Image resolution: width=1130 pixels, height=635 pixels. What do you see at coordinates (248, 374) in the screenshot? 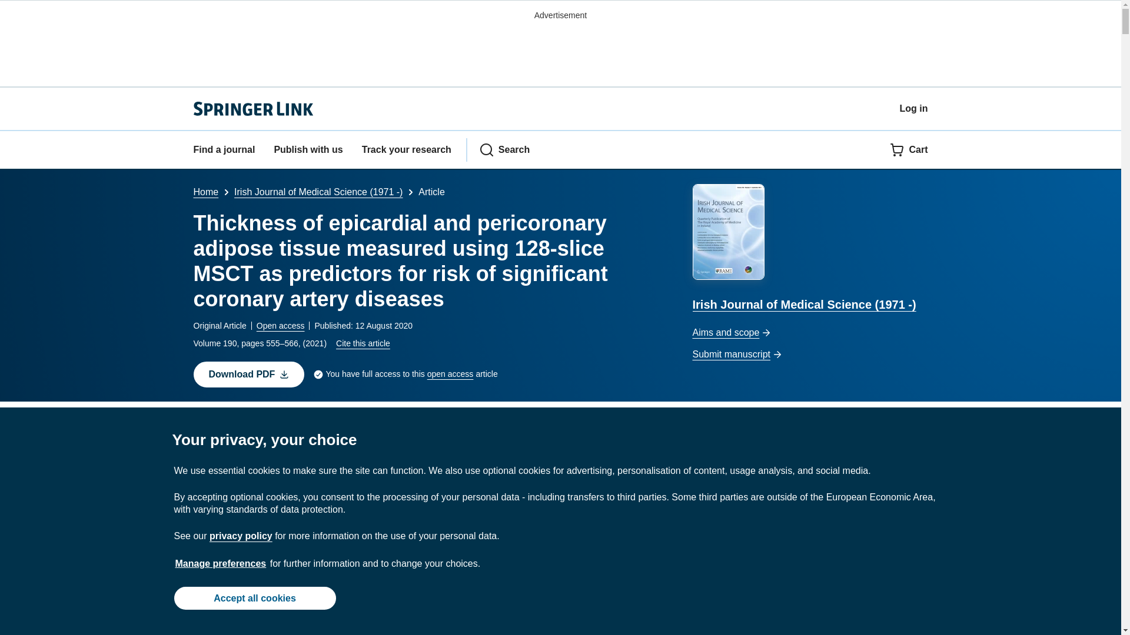
I see `Download PDF` at bounding box center [248, 374].